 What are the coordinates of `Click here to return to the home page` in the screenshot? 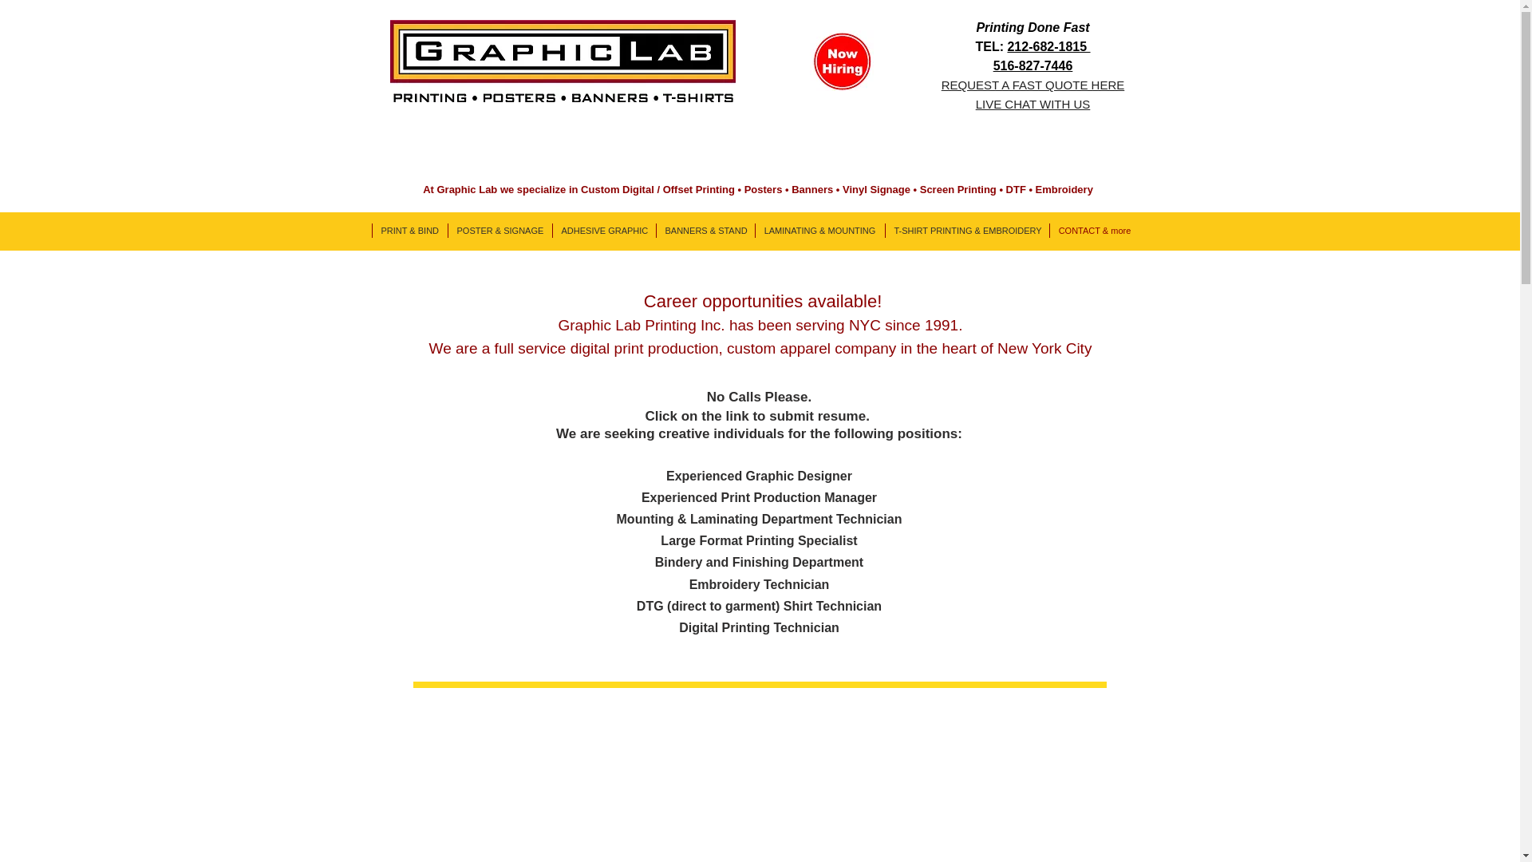 It's located at (562, 61).